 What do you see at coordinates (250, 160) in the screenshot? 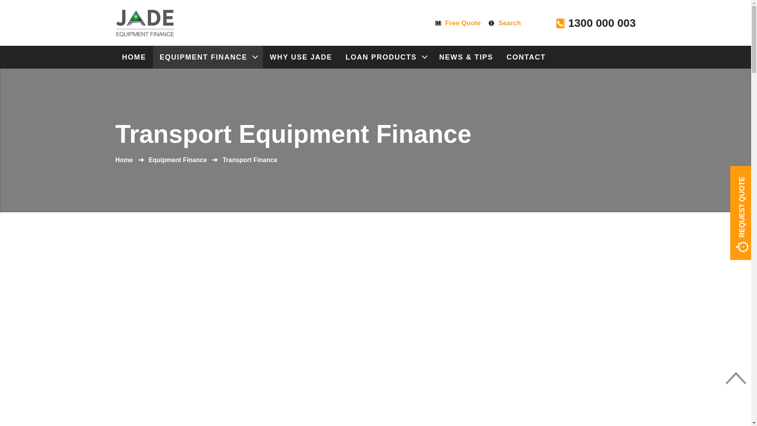
I see `Transport Finance` at bounding box center [250, 160].